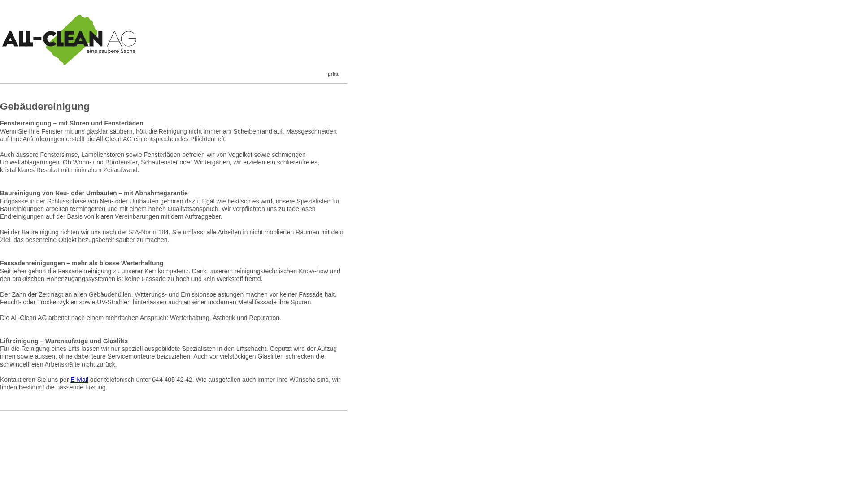 This screenshot has width=861, height=484. What do you see at coordinates (79, 380) in the screenshot?
I see `E-Mail` at bounding box center [79, 380].